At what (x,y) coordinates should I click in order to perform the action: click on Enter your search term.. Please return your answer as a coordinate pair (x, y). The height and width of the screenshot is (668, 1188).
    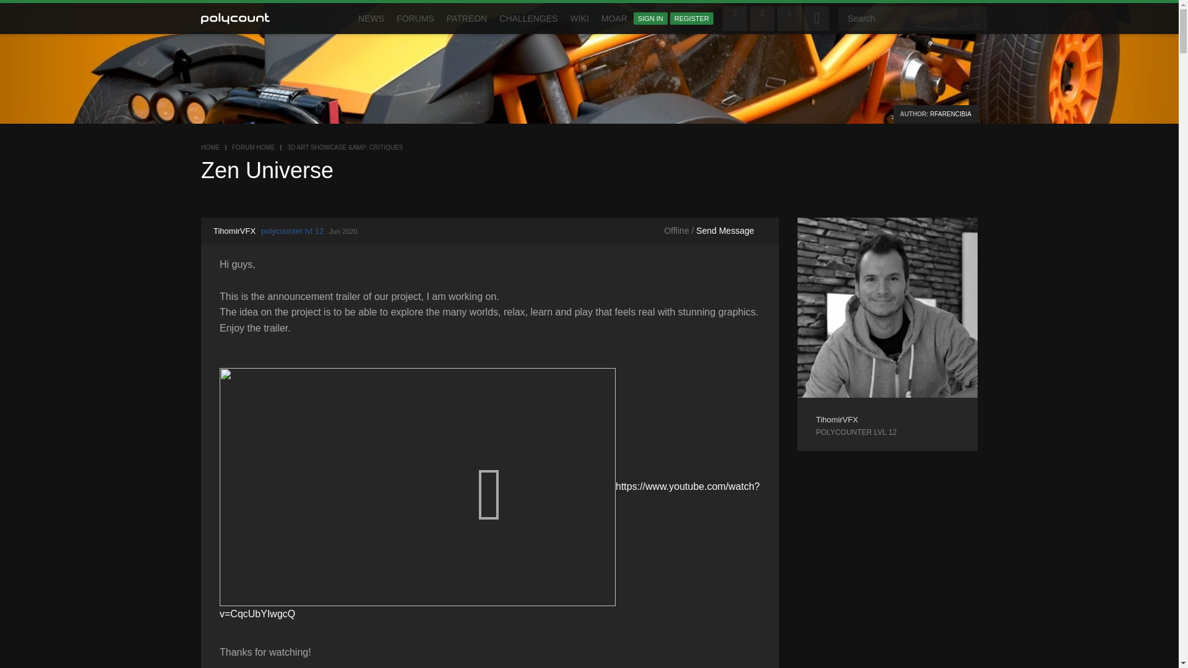
    Looking at the image, I should click on (913, 18).